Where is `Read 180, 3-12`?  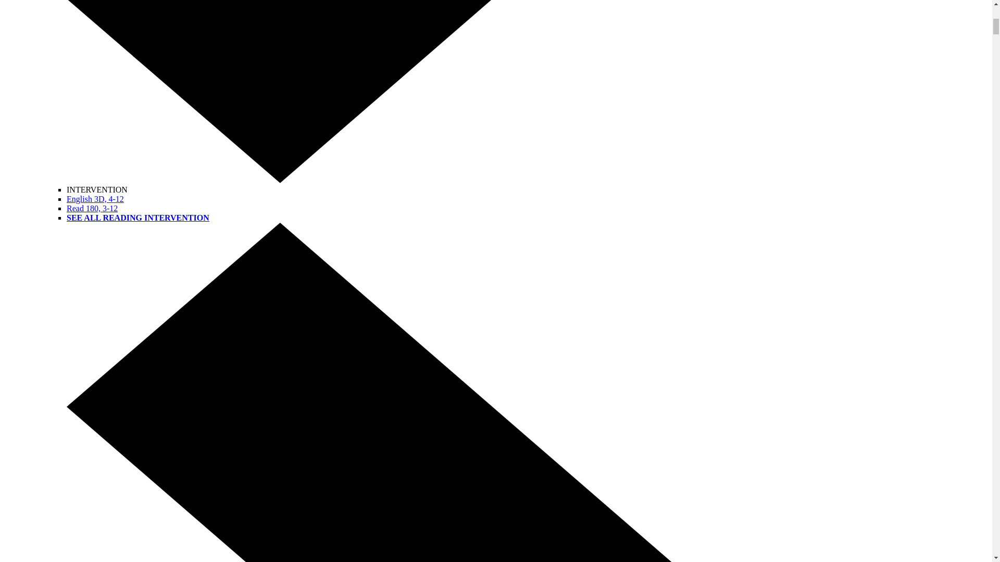 Read 180, 3-12 is located at coordinates (92, 208).